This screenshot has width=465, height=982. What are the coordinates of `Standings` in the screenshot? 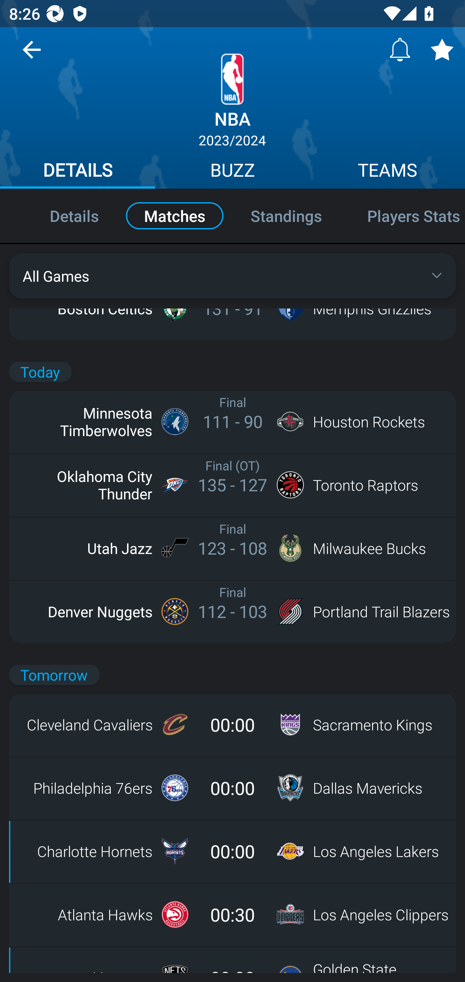 It's located at (286, 215).